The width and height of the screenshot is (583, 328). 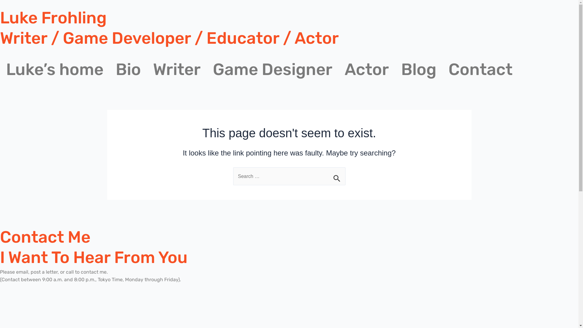 What do you see at coordinates (128, 70) in the screenshot?
I see `Bio` at bounding box center [128, 70].